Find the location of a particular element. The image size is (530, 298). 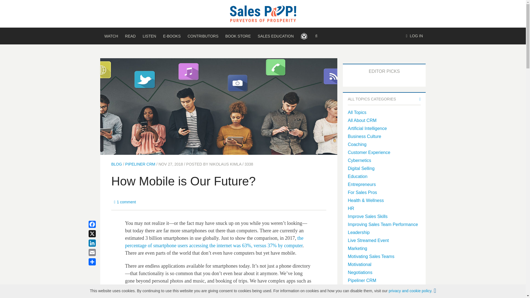

LinkedIn is located at coordinates (99, 243).